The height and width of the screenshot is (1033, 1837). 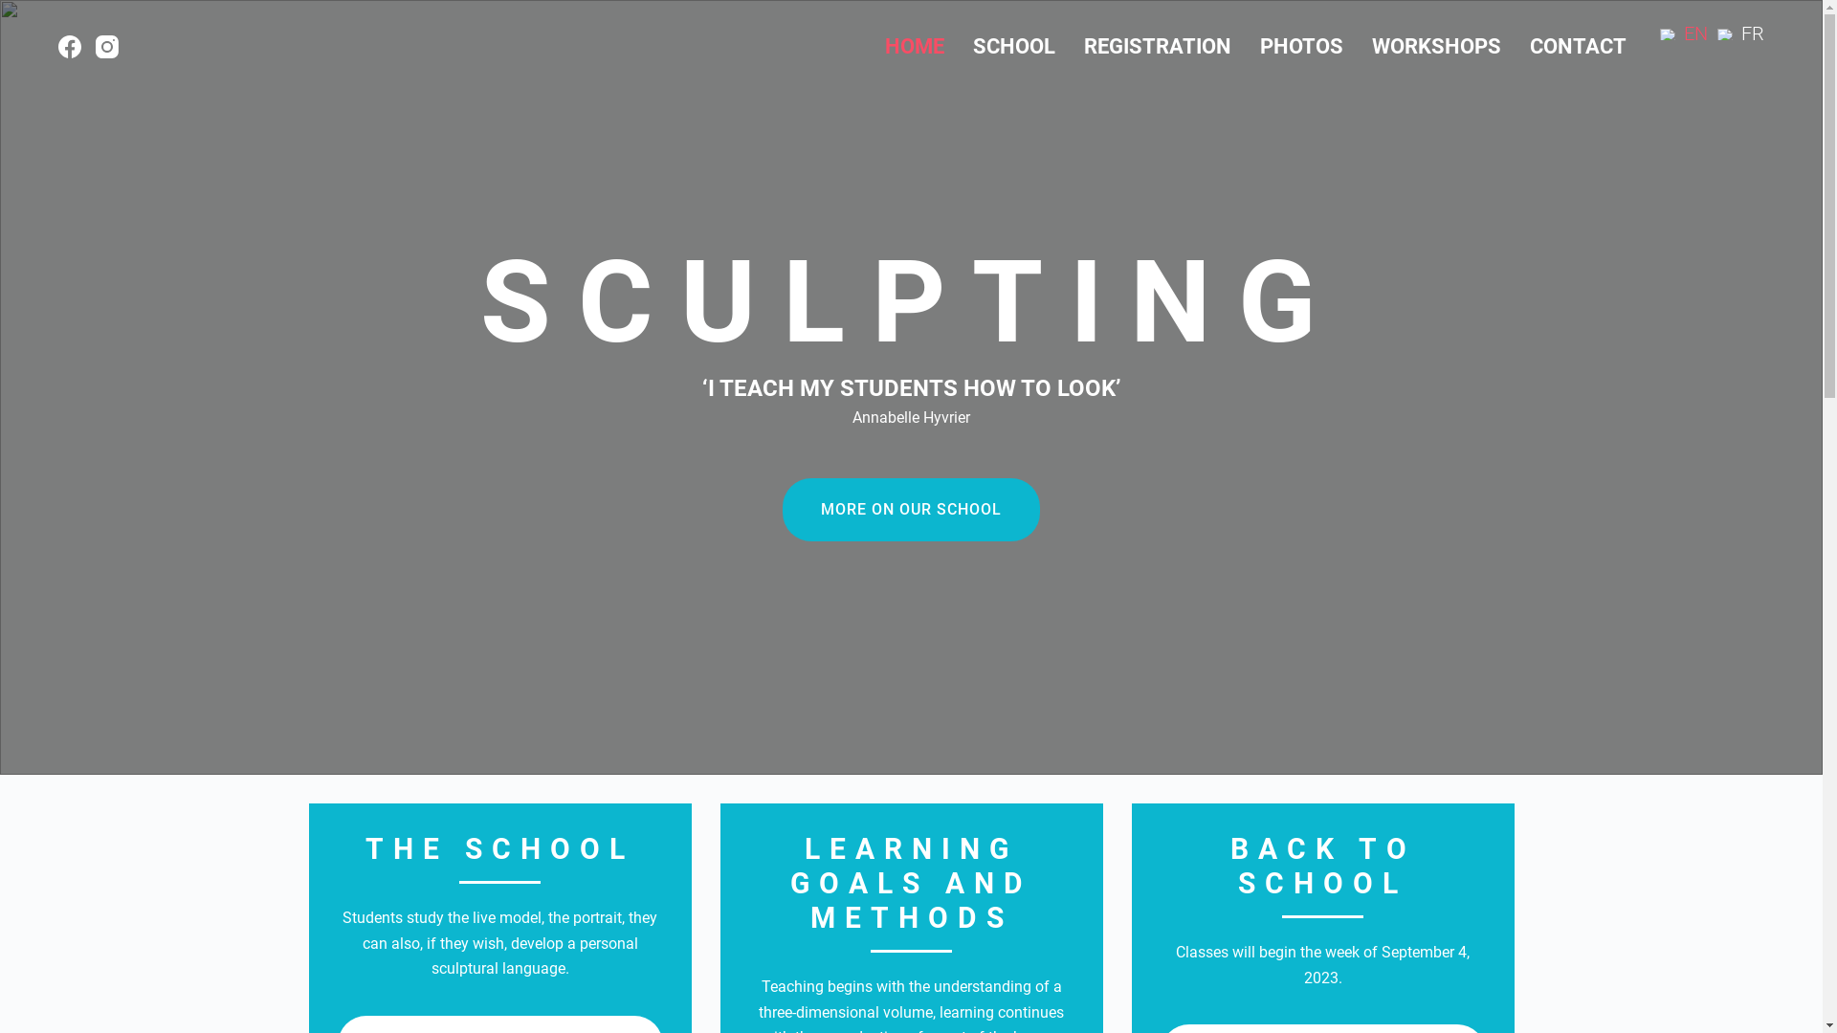 I want to click on PHOTOS, so click(x=1301, y=47).